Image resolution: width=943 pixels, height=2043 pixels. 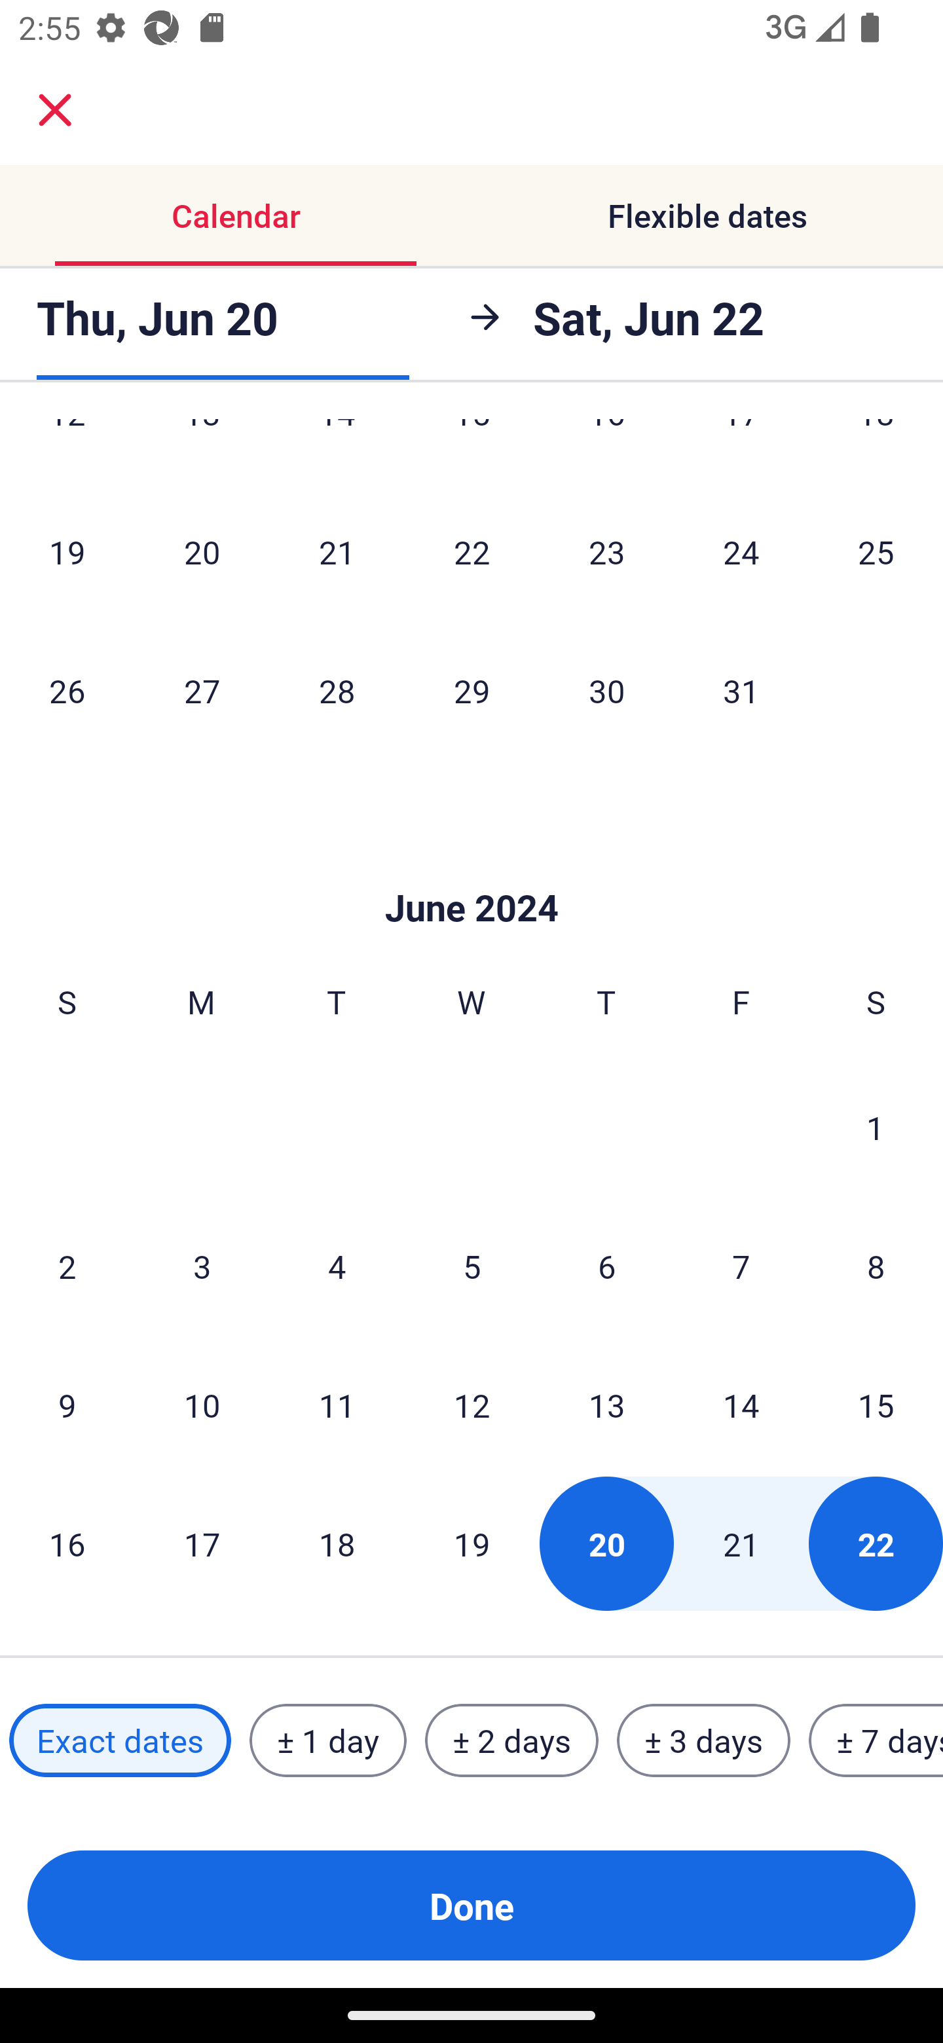 What do you see at coordinates (876, 551) in the screenshot?
I see `25 Saturday, May 25, 2024` at bounding box center [876, 551].